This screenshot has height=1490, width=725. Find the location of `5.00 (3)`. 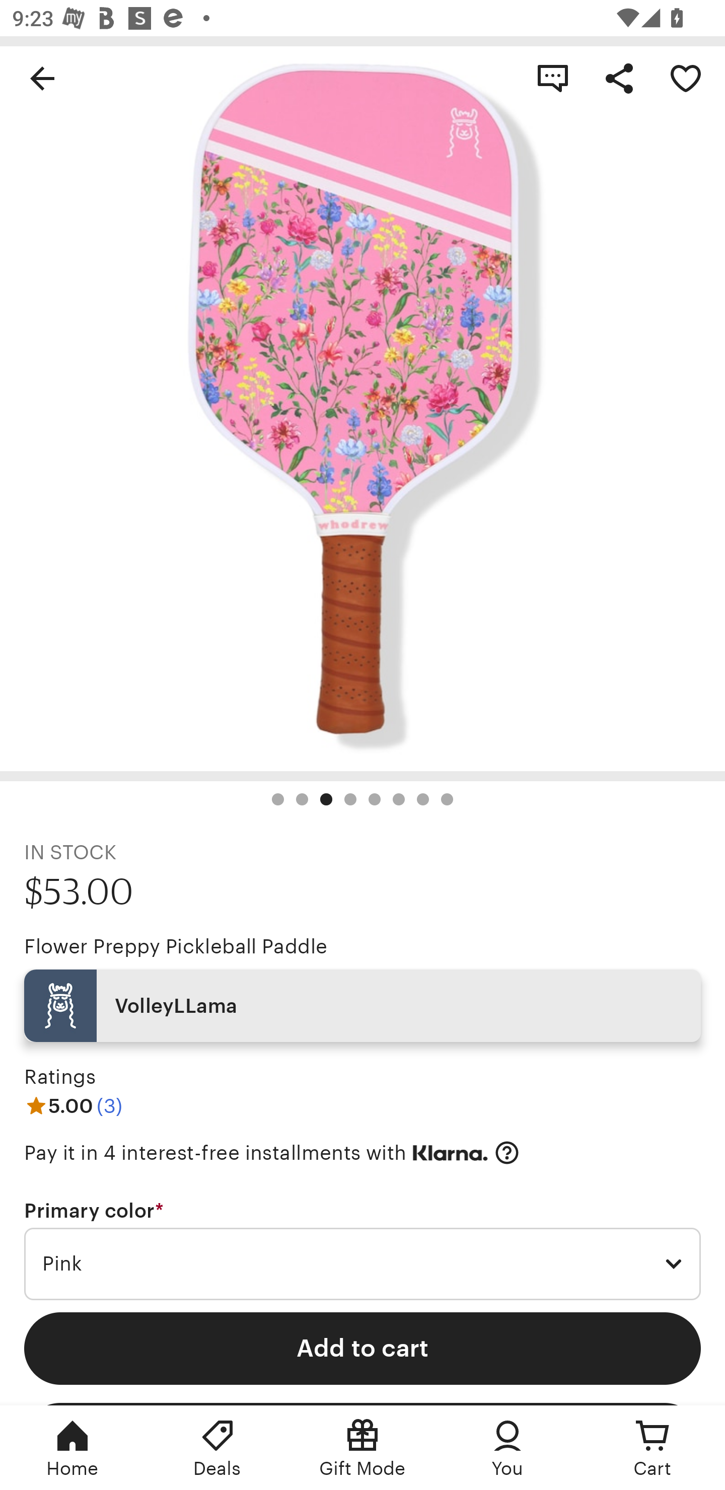

5.00 (3) is located at coordinates (73, 1105).